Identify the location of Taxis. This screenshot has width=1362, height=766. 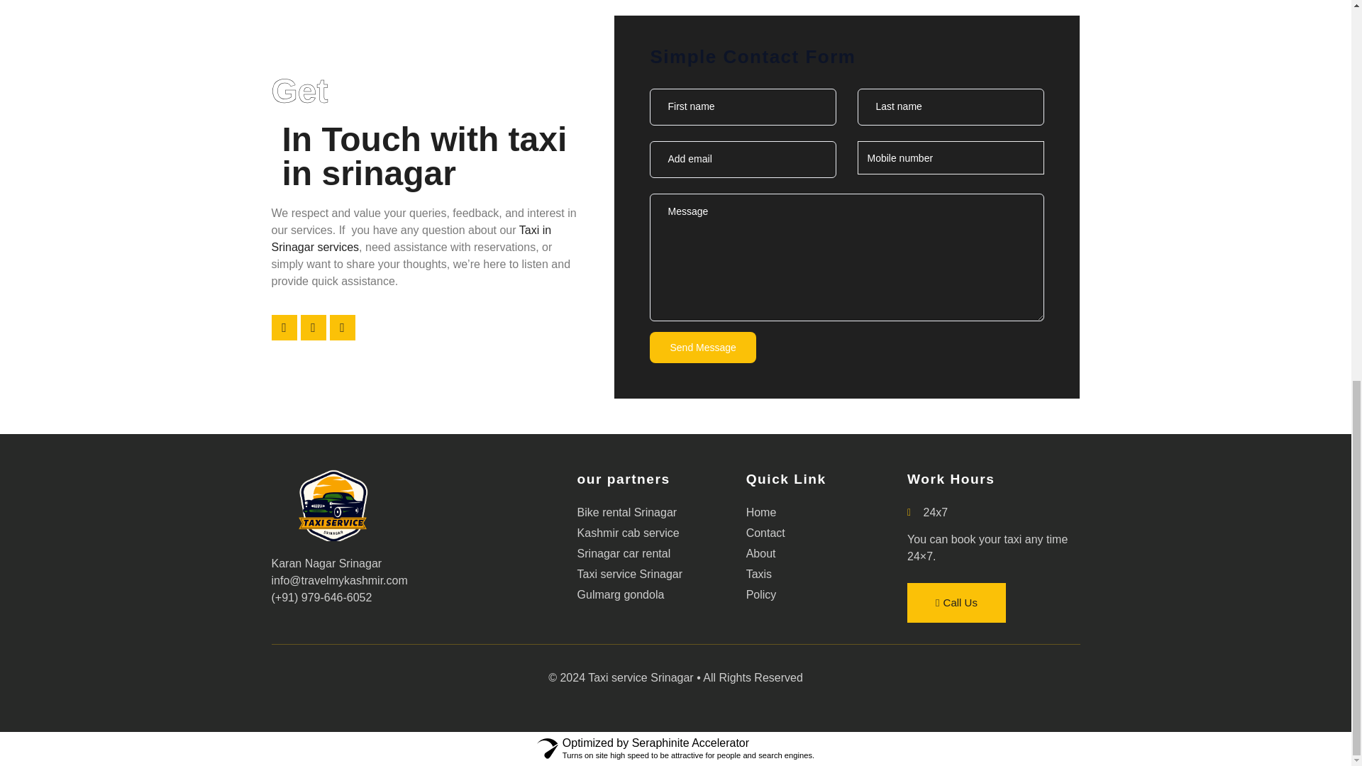
(826, 574).